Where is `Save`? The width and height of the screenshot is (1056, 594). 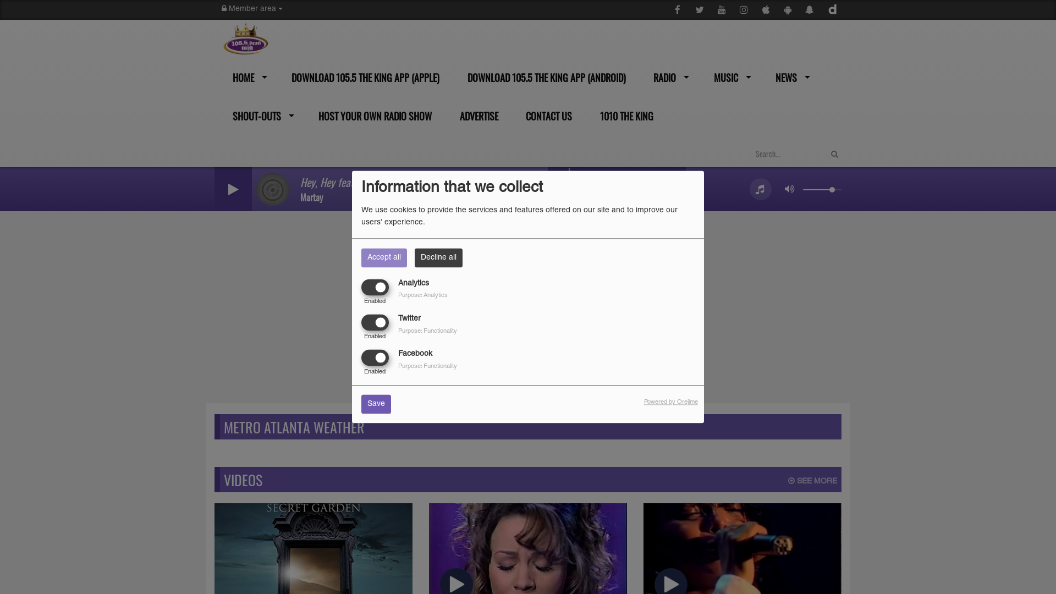 Save is located at coordinates (376, 405).